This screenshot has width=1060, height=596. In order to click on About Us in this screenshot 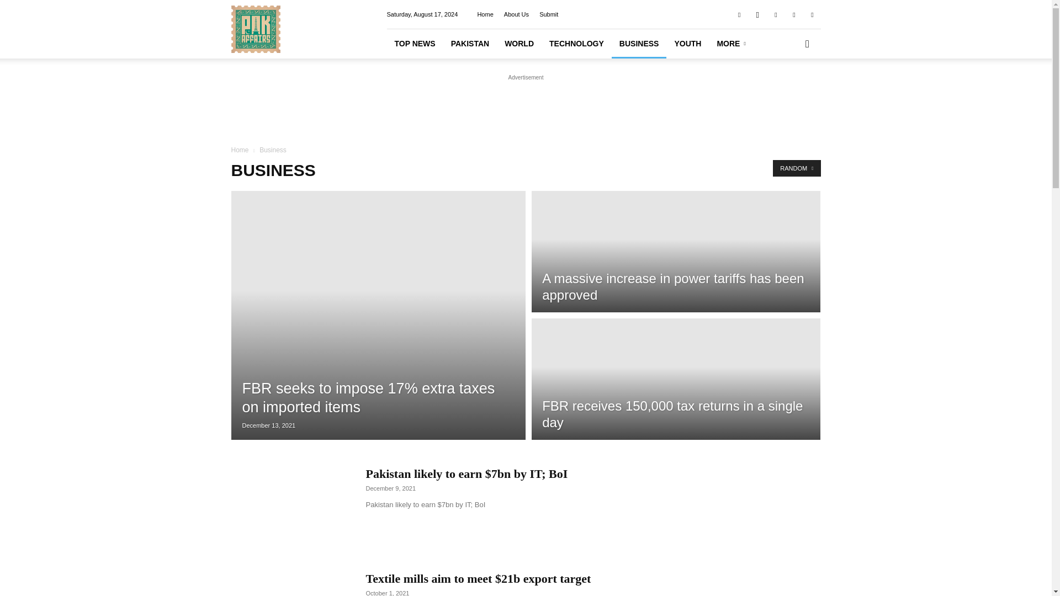, I will do `click(517, 14)`.